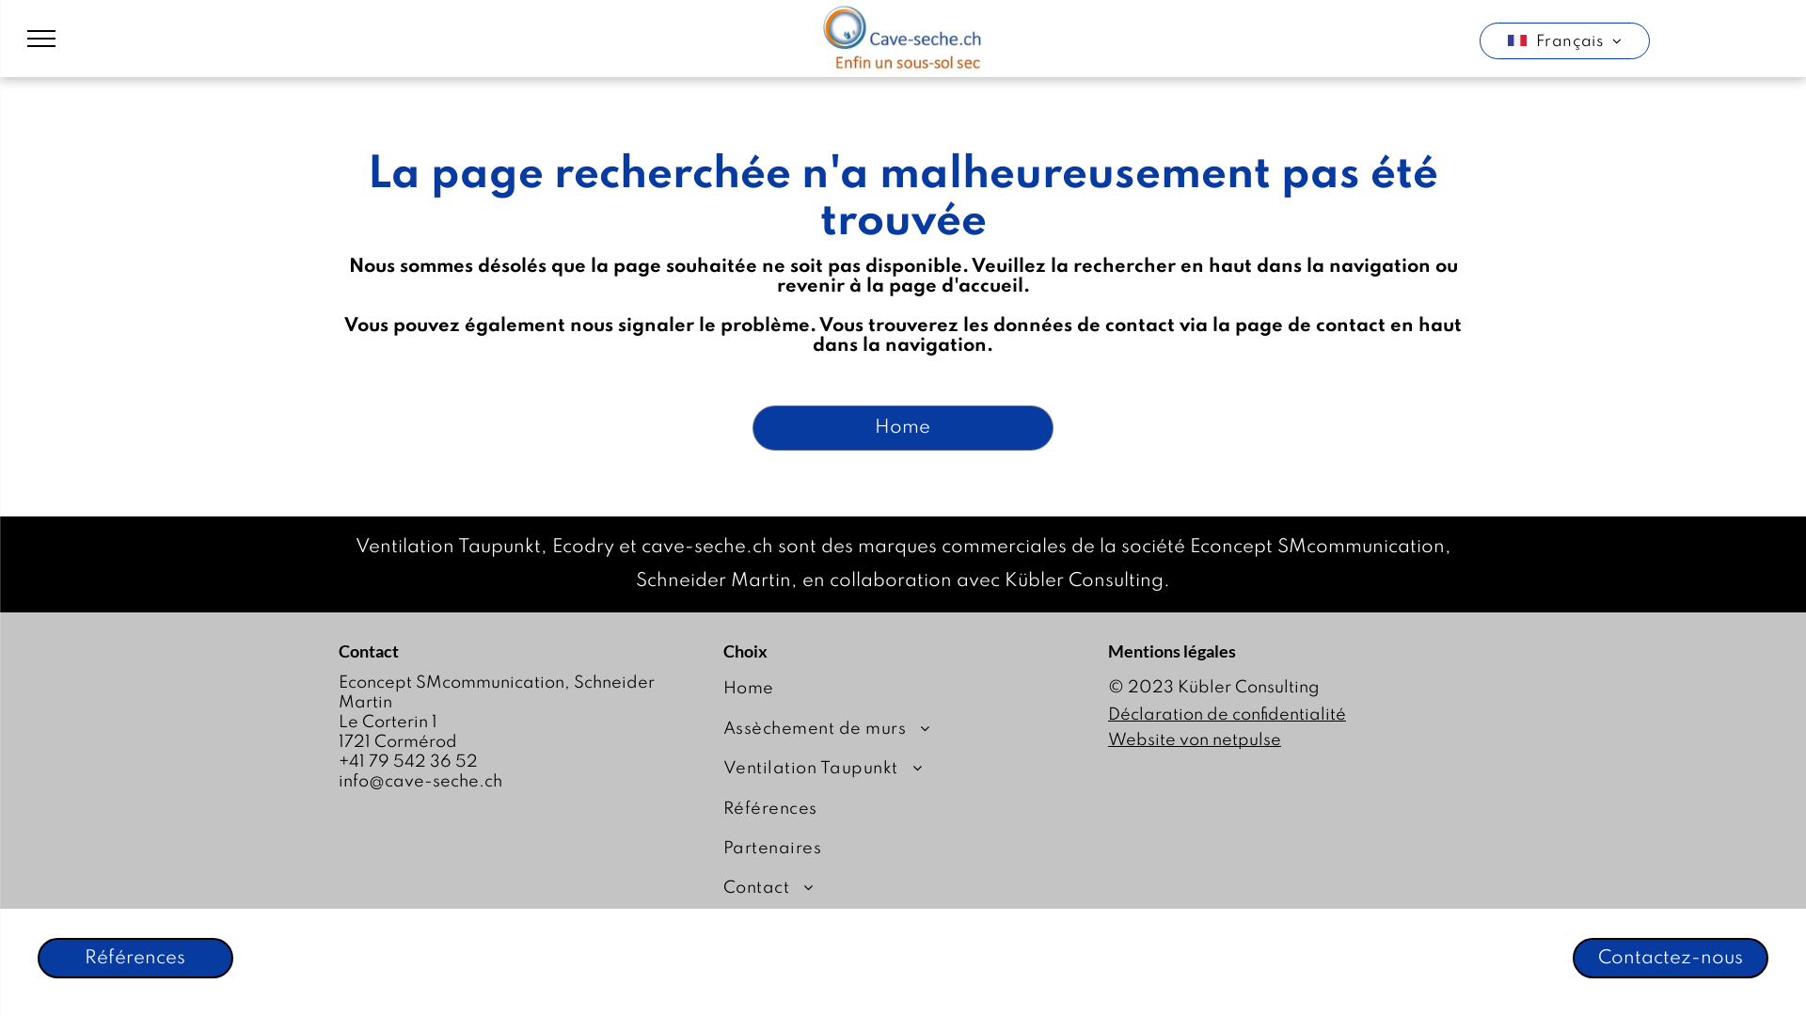 Image resolution: width=1806 pixels, height=1016 pixels. I want to click on Website von netpulse, so click(1195, 740).